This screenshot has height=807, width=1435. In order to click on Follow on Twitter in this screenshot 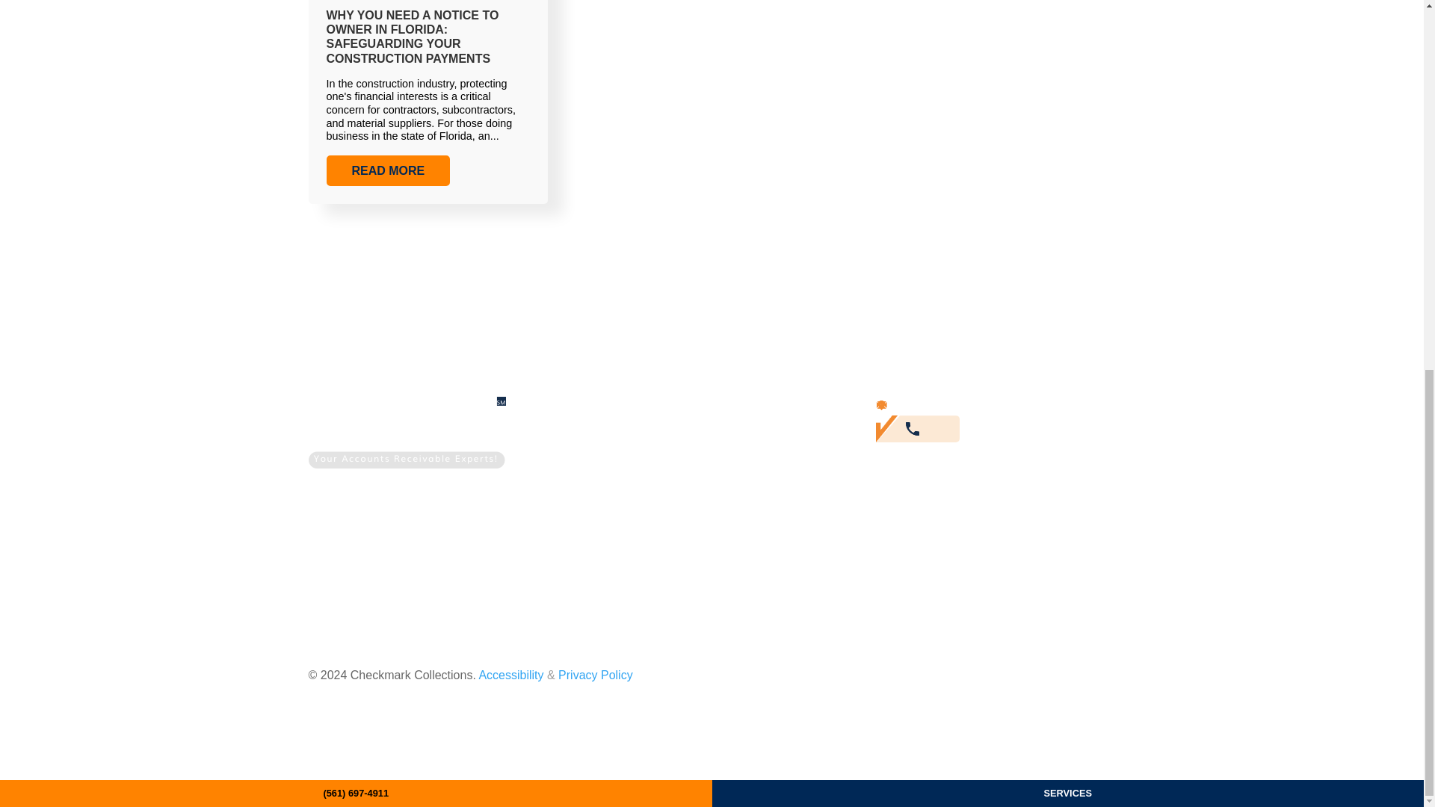, I will do `click(1102, 677)`.